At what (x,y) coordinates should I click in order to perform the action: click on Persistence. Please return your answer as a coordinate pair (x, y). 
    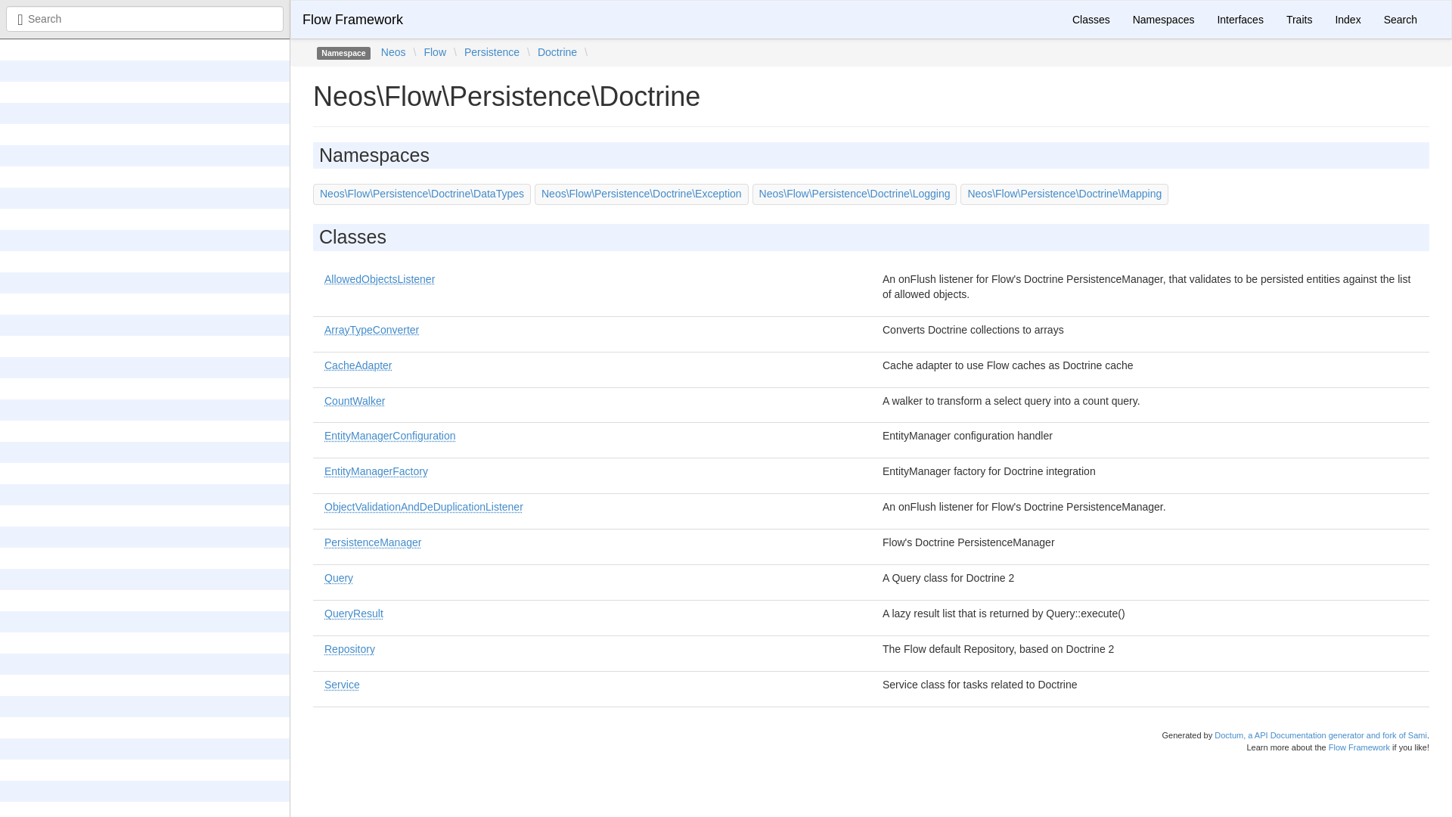
    Looking at the image, I should click on (492, 51).